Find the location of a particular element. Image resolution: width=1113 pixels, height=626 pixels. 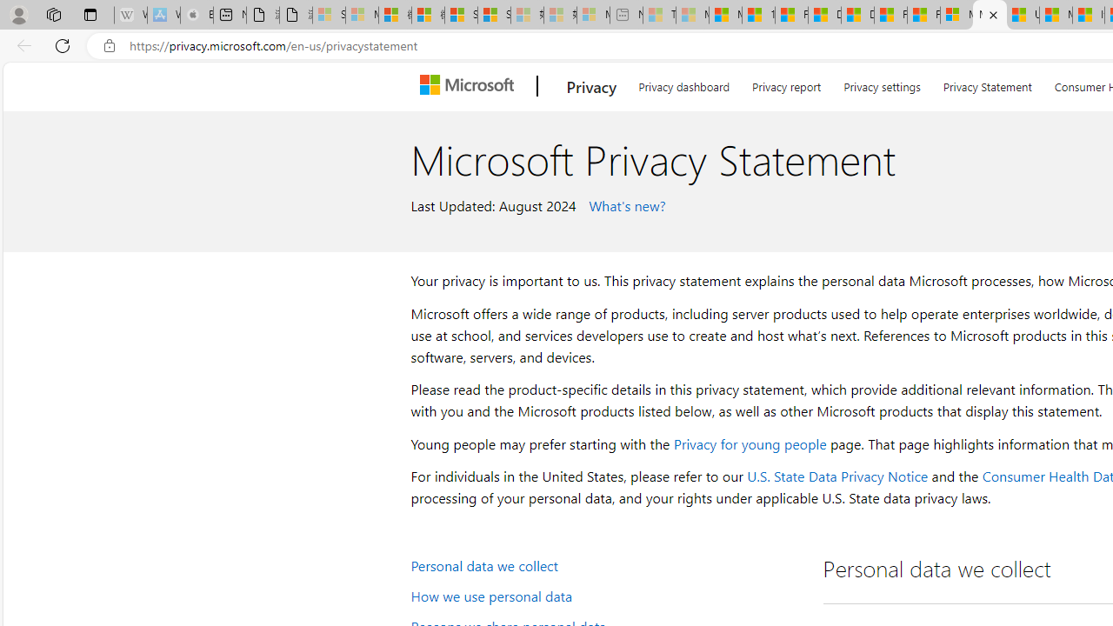

Microsoft is located at coordinates (470, 86).